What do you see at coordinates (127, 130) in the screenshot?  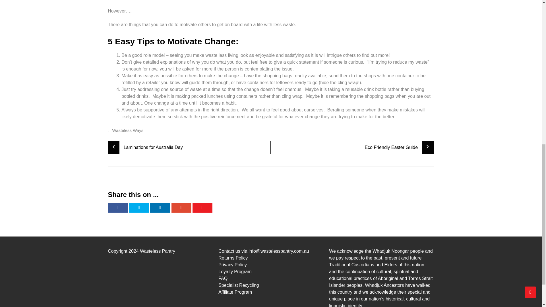 I see `Wasteless Ways` at bounding box center [127, 130].